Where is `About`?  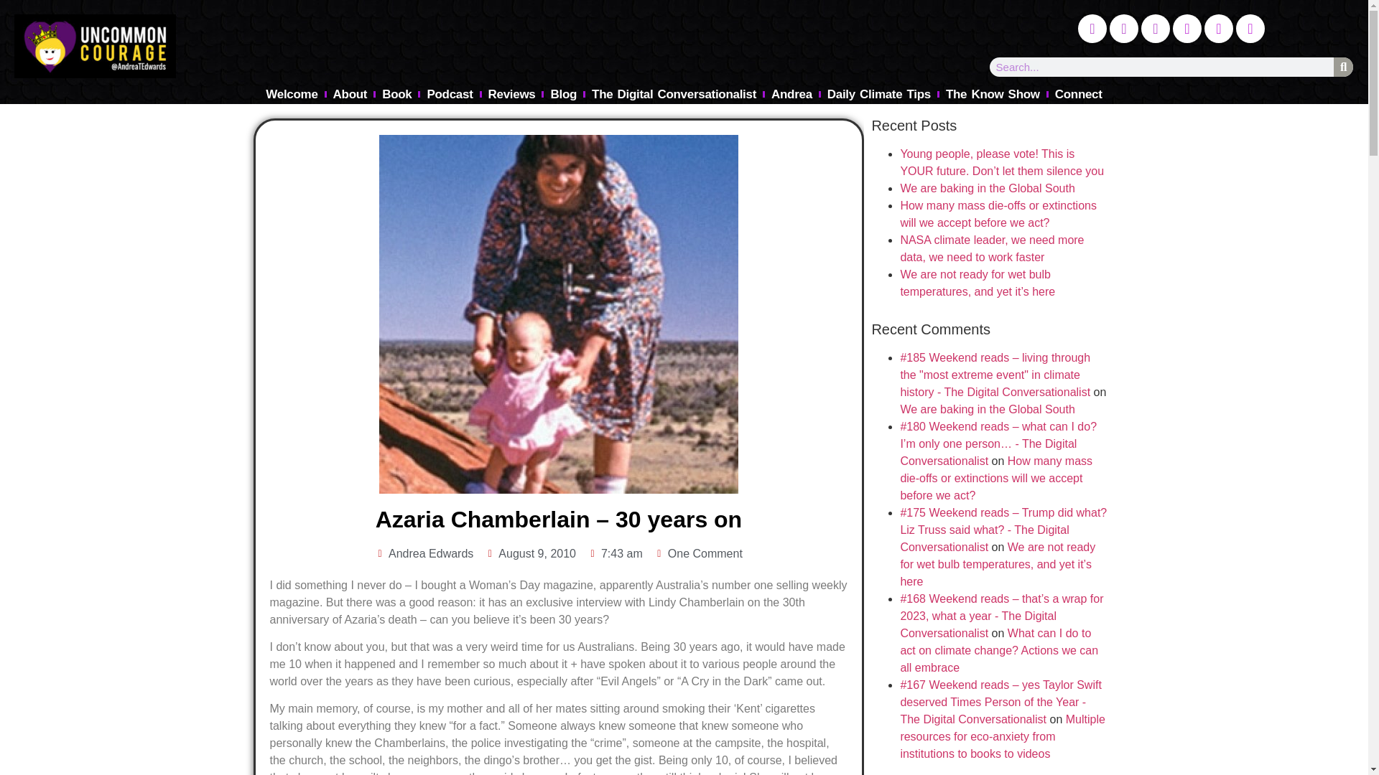
About is located at coordinates (350, 93).